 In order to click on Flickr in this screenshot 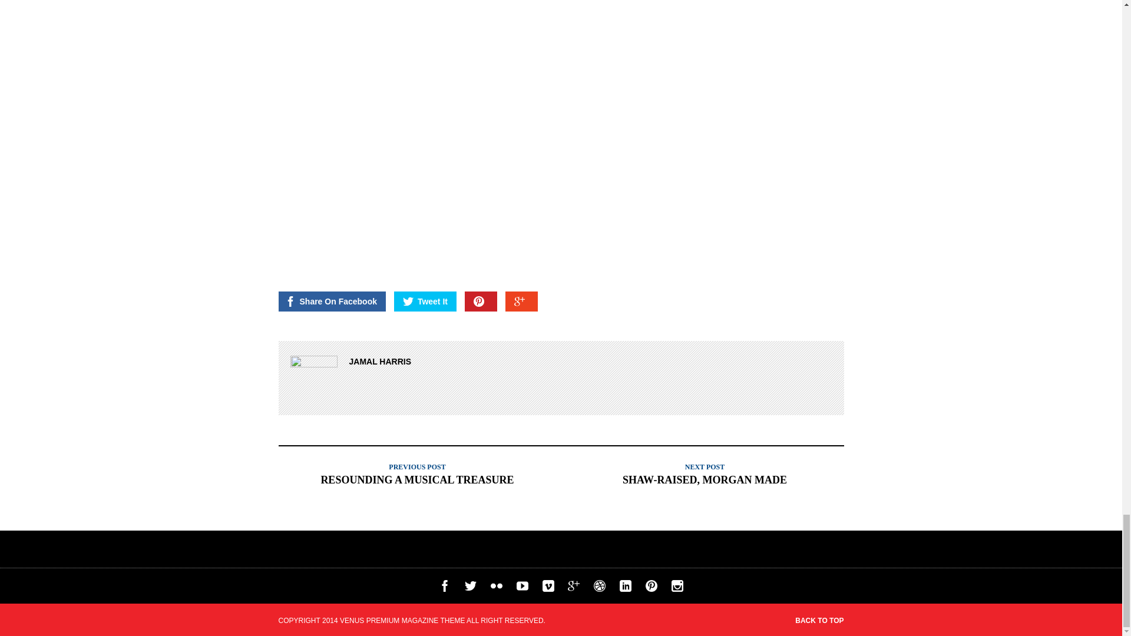, I will do `click(496, 589)`.